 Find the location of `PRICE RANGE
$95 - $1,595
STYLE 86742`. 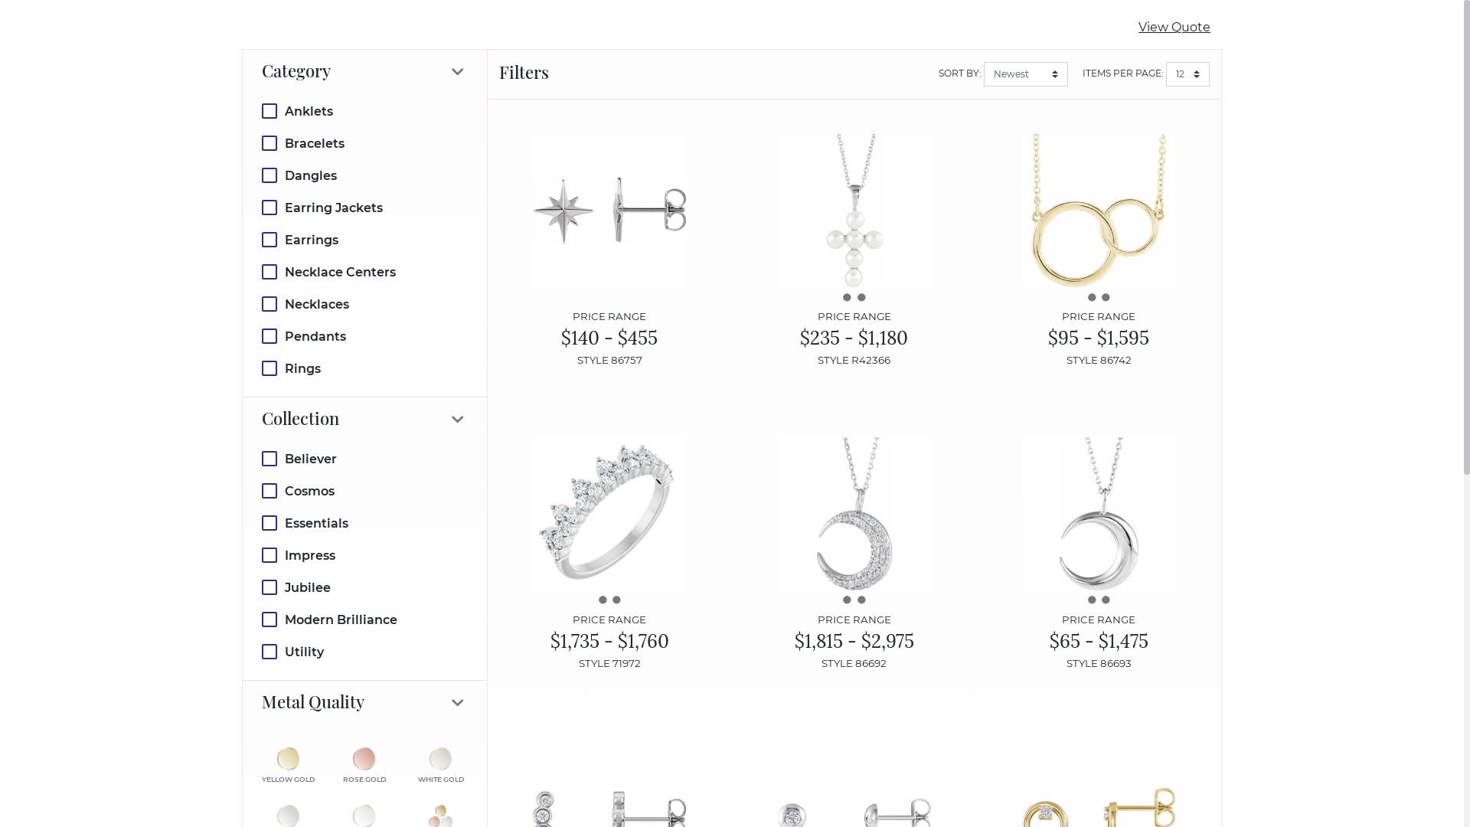

PRICE RANGE
$95 - $1,595
STYLE 86742 is located at coordinates (1098, 251).